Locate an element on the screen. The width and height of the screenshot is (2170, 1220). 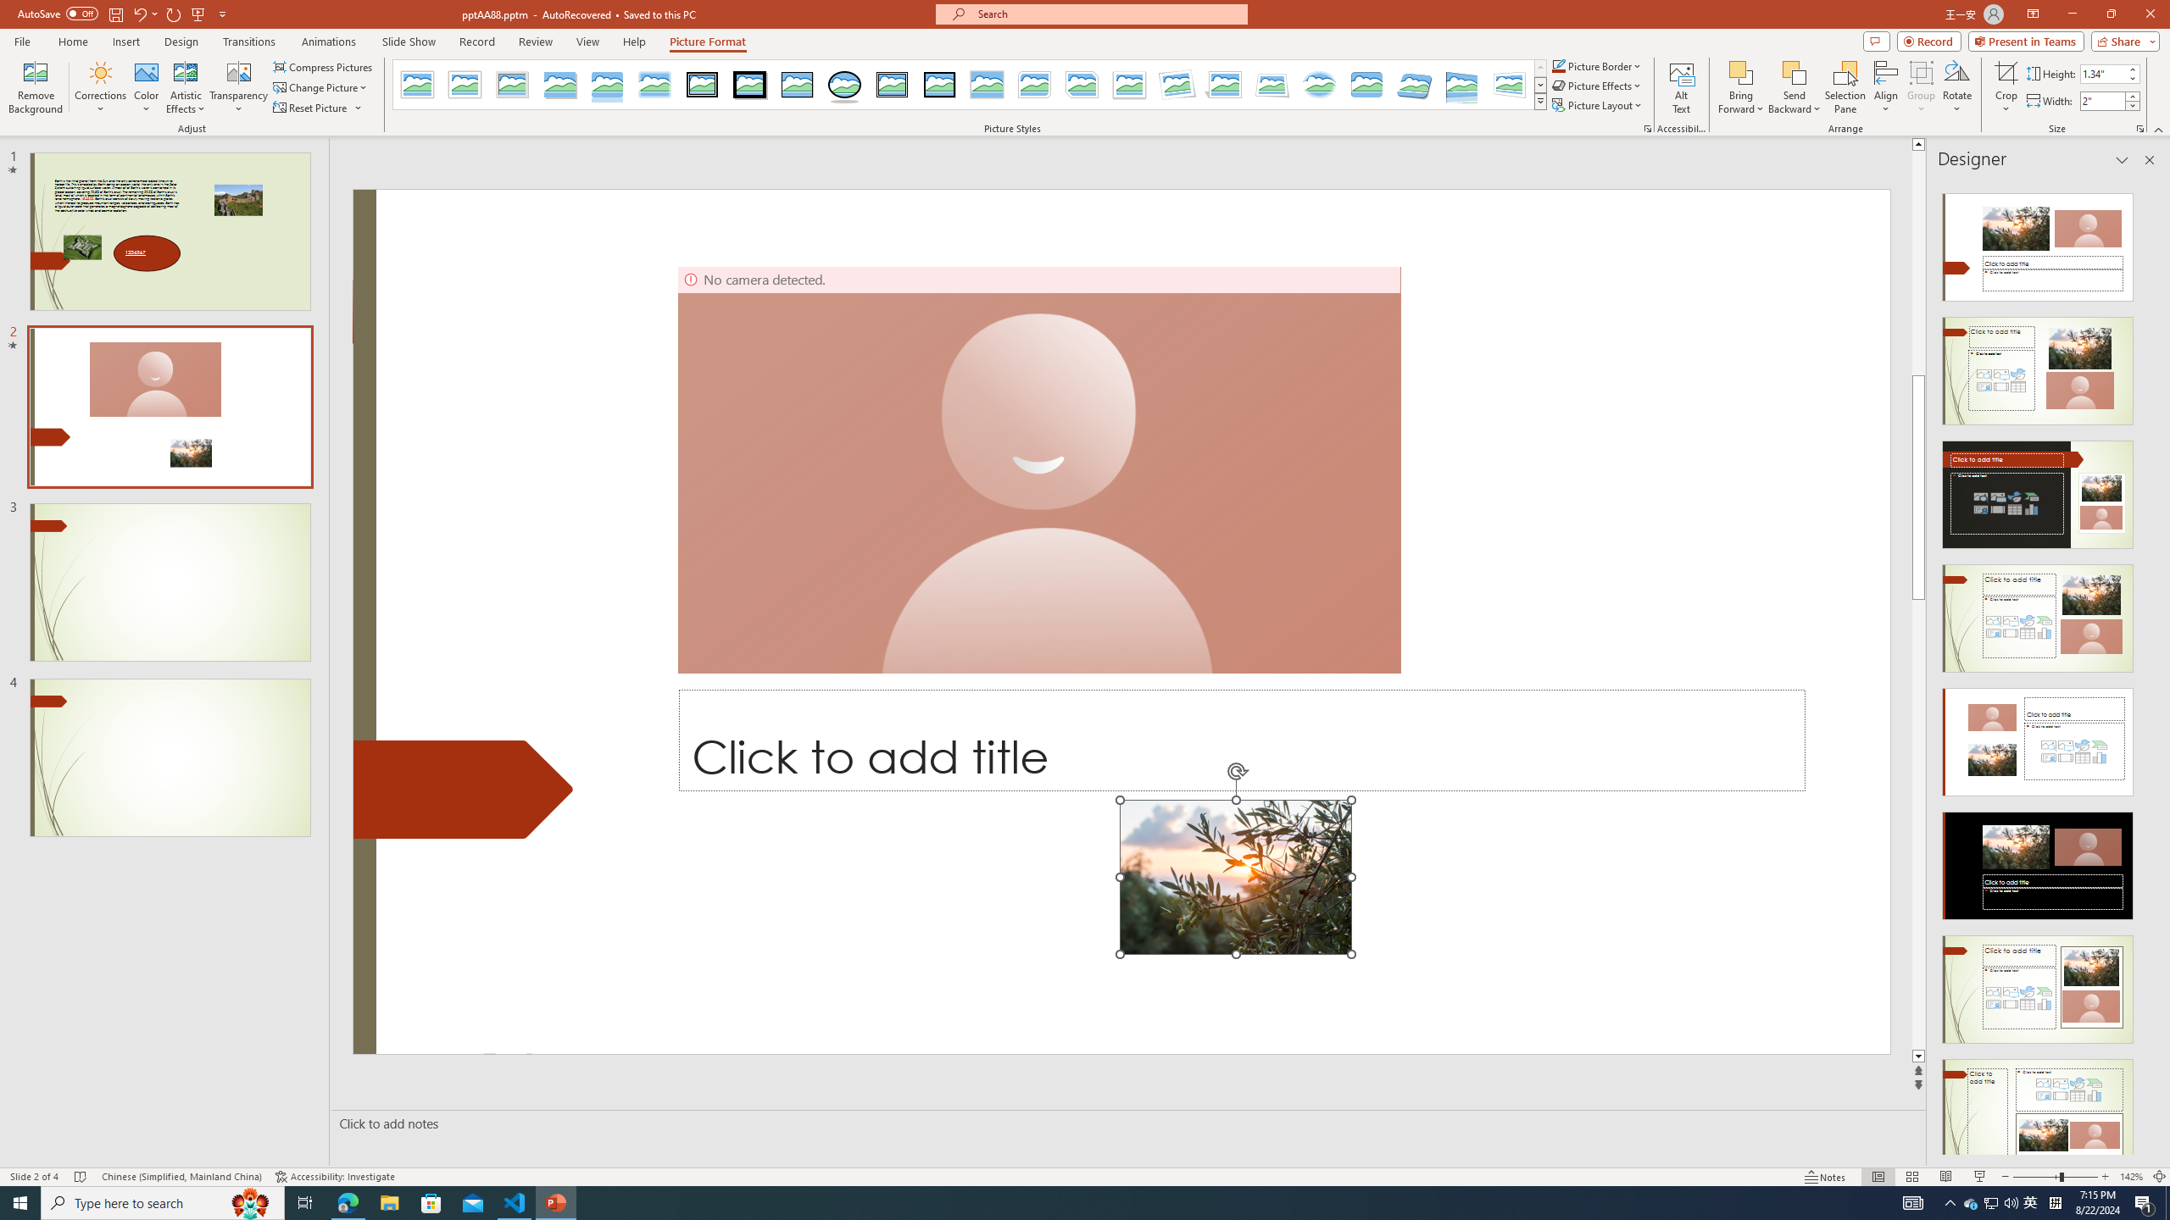
Beveled Oval, Black is located at coordinates (845, 85).